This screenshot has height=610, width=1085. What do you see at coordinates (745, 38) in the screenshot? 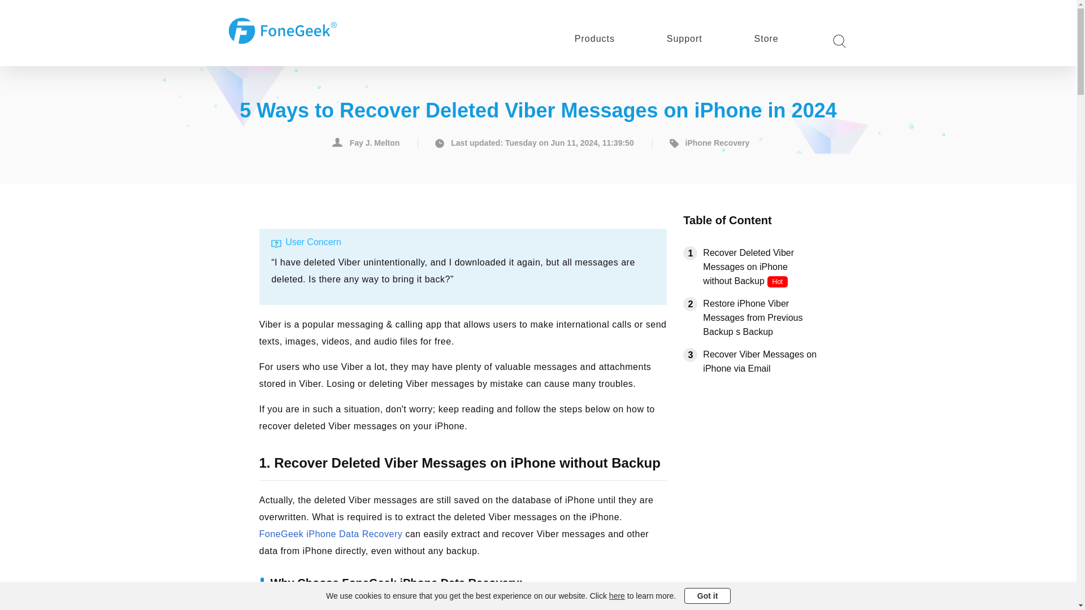
I see `Store` at bounding box center [745, 38].